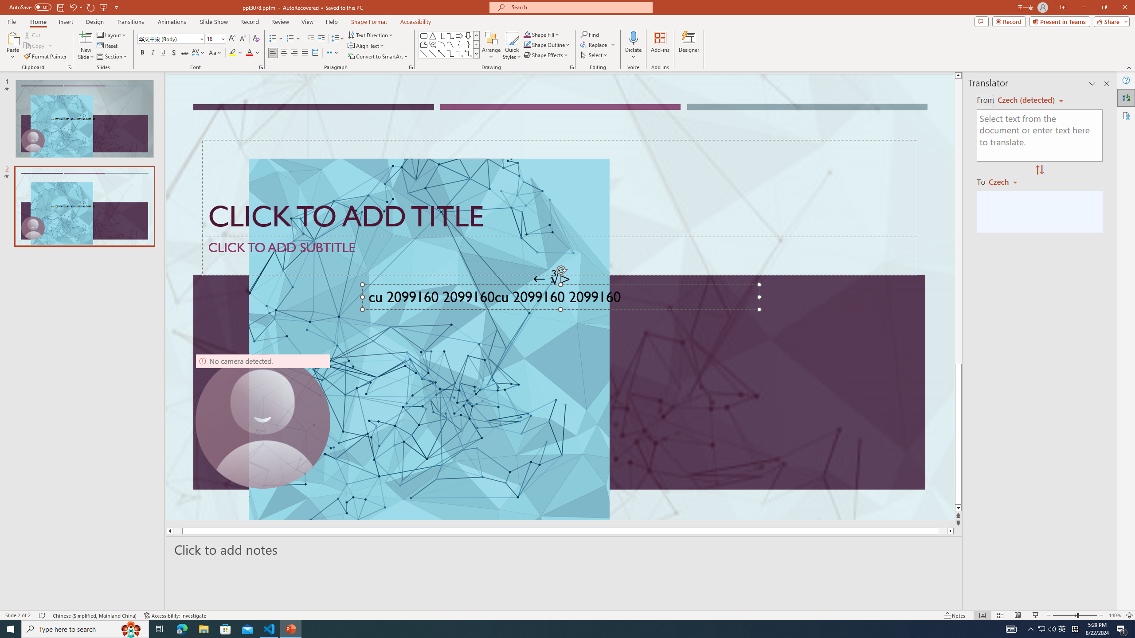 Image resolution: width=1135 pixels, height=638 pixels. Describe the element at coordinates (442, 53) in the screenshot. I see `Line Arrow: Double` at that location.